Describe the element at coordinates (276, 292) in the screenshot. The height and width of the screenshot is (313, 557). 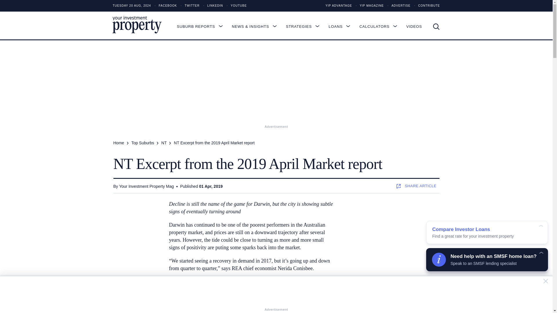
I see `3rd party ad content` at that location.